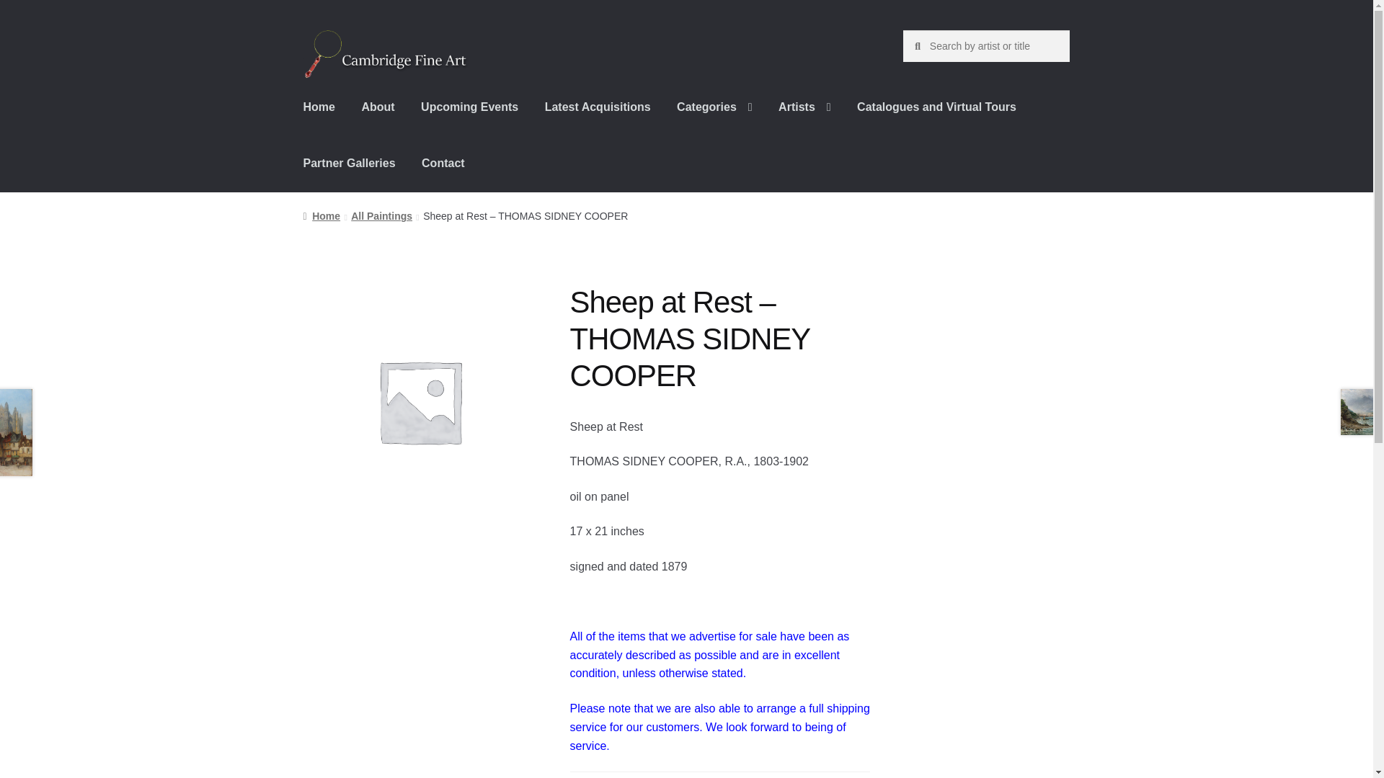 Image resolution: width=1384 pixels, height=778 pixels. Describe the element at coordinates (937, 107) in the screenshot. I see `Catalogues and Virtual Tours` at that location.